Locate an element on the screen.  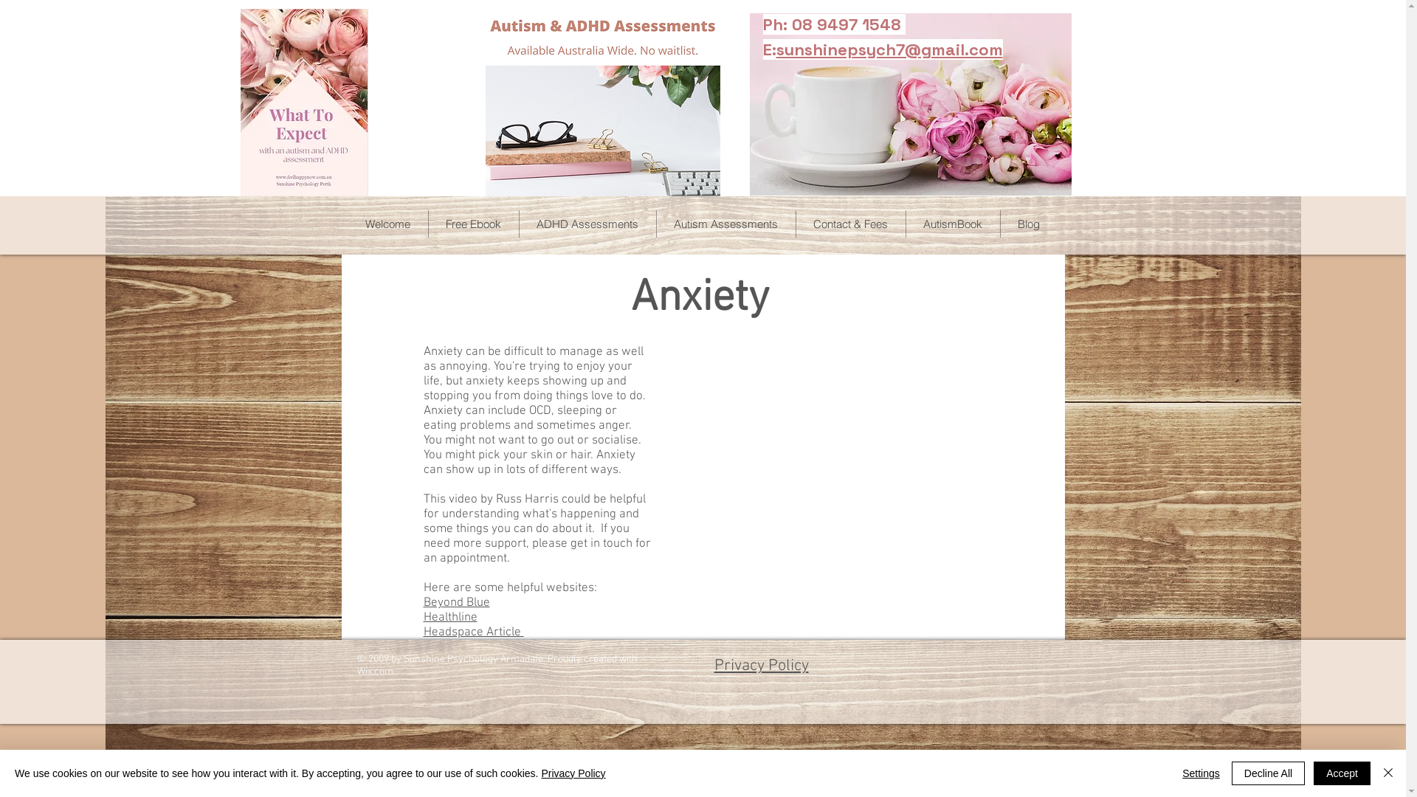
Decline All is located at coordinates (1268, 773).